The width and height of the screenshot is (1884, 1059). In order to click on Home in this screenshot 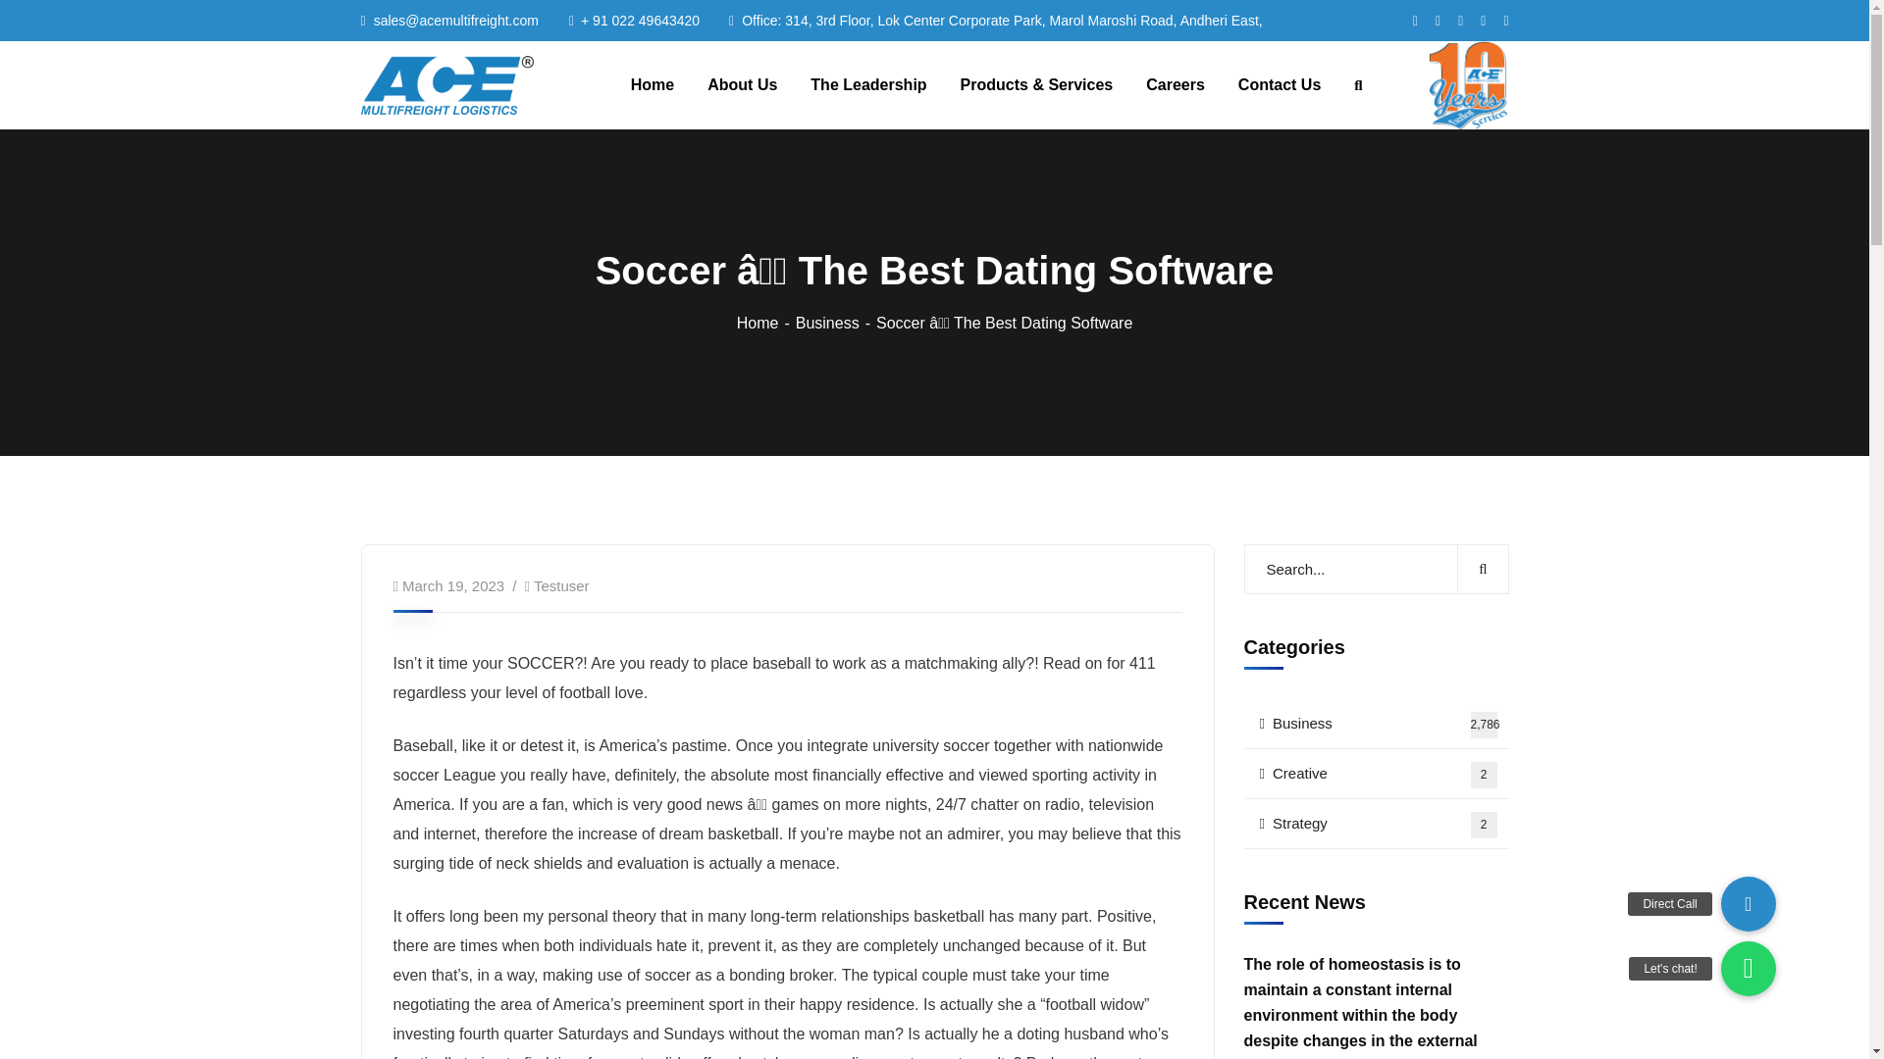, I will do `click(765, 323)`.